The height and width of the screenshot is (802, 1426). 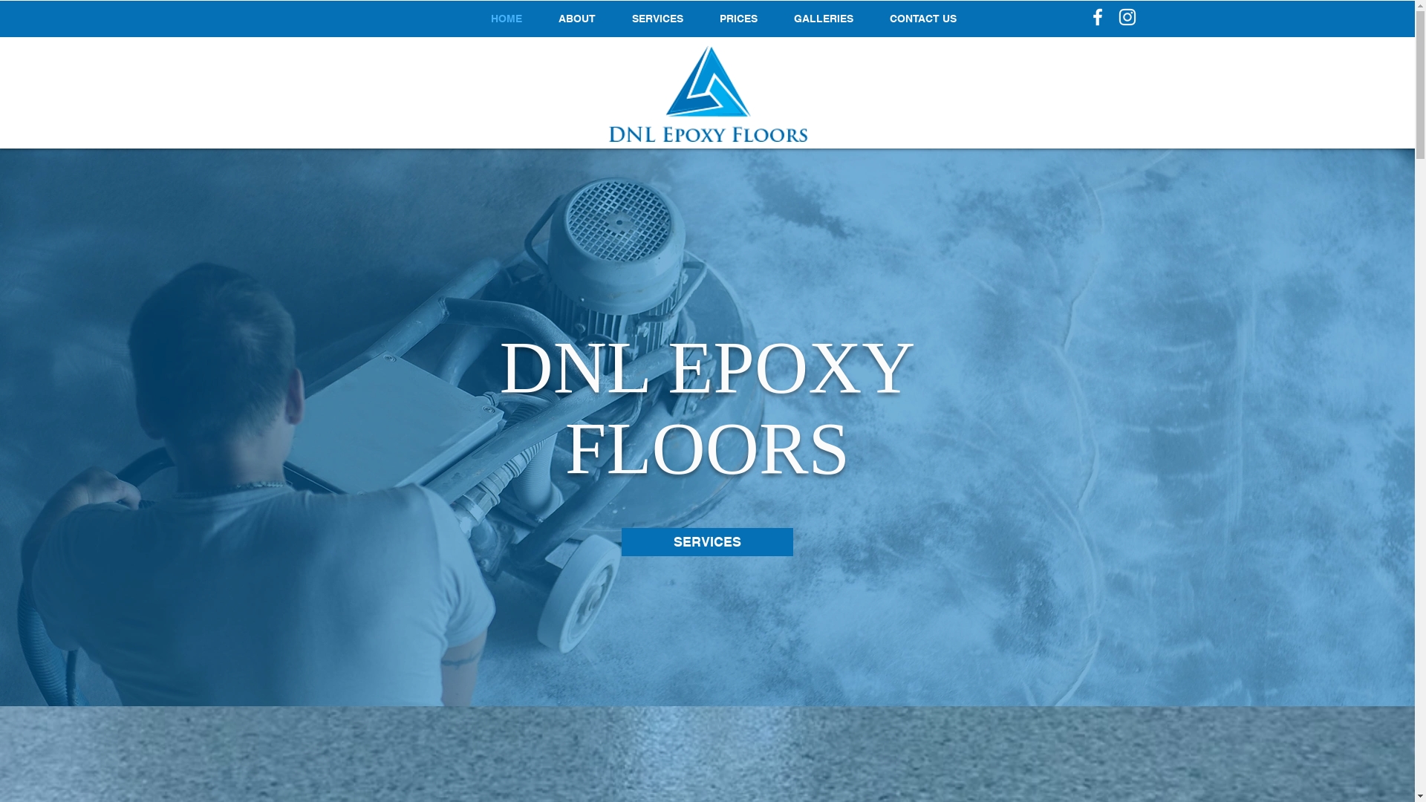 I want to click on HOME, so click(x=507, y=19).